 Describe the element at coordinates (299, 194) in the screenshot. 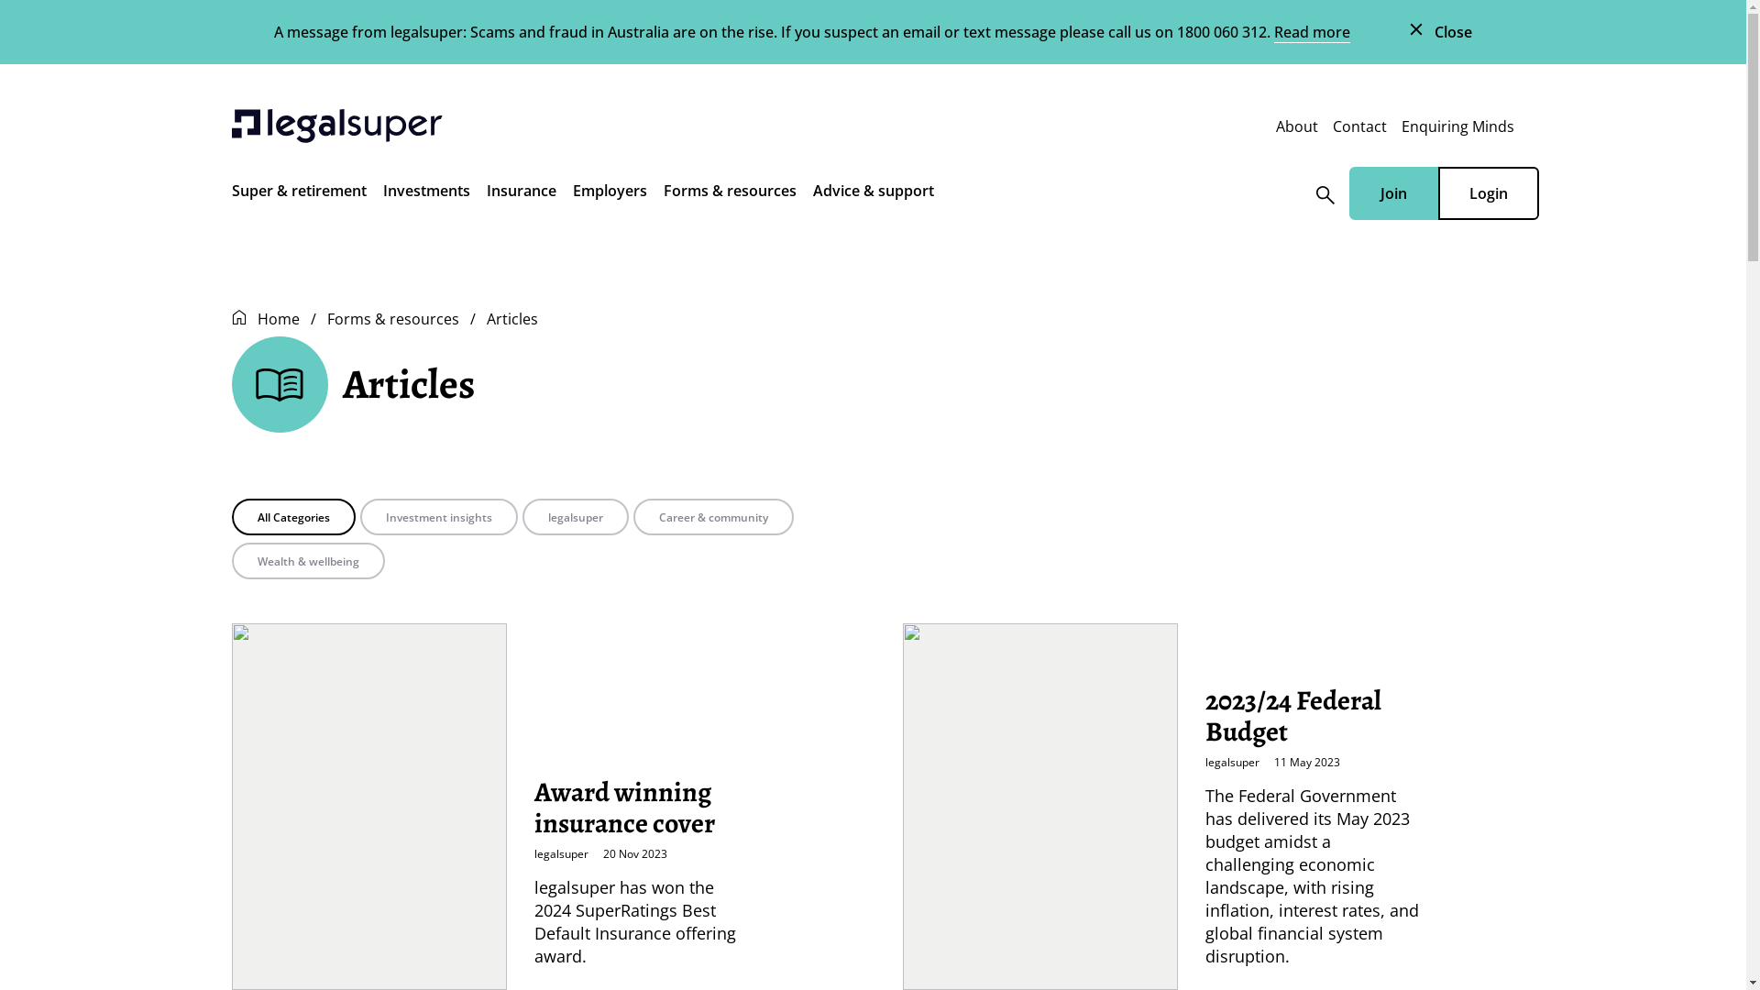

I see `Super & retirement` at that location.